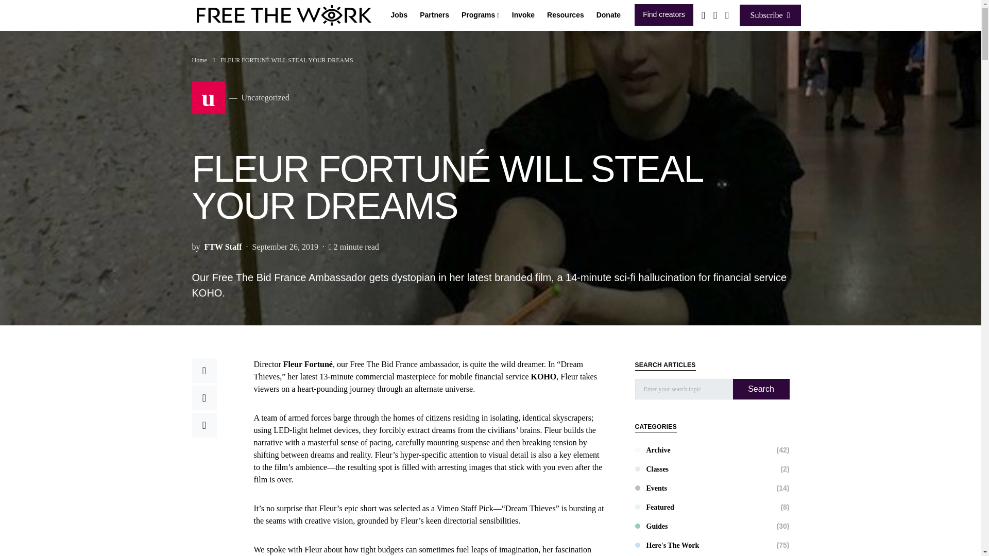  I want to click on Find creators, so click(663, 14).